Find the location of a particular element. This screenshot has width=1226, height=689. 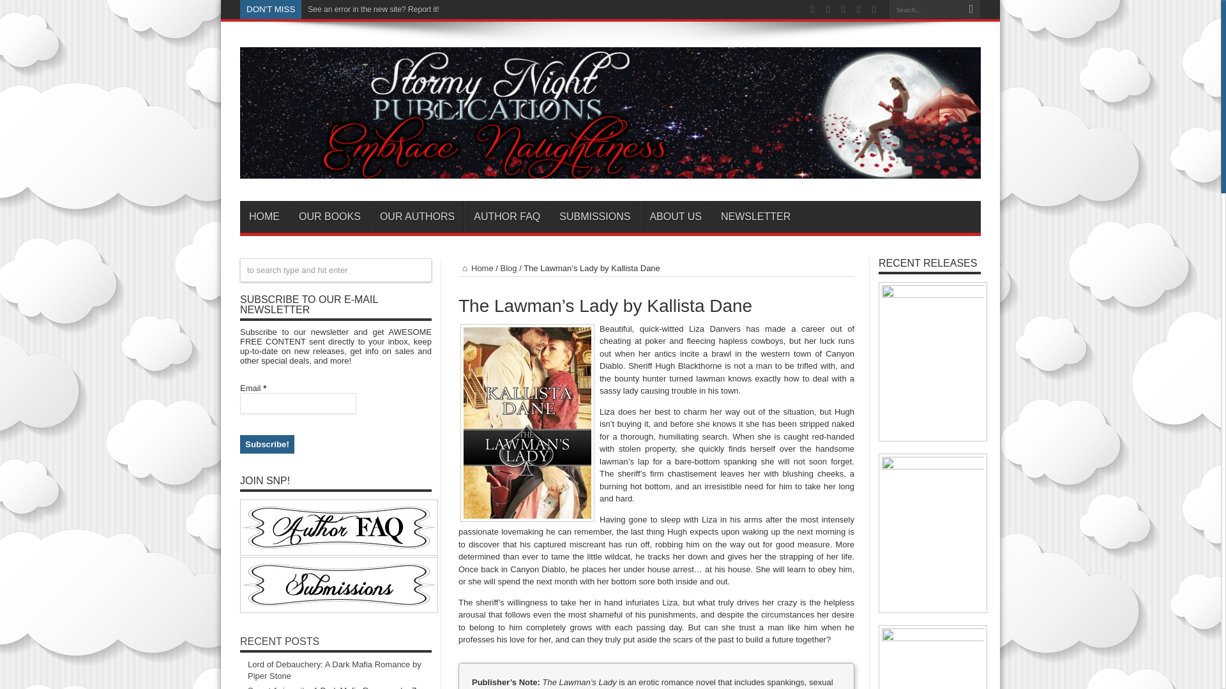

Search... is located at coordinates (925, 9).